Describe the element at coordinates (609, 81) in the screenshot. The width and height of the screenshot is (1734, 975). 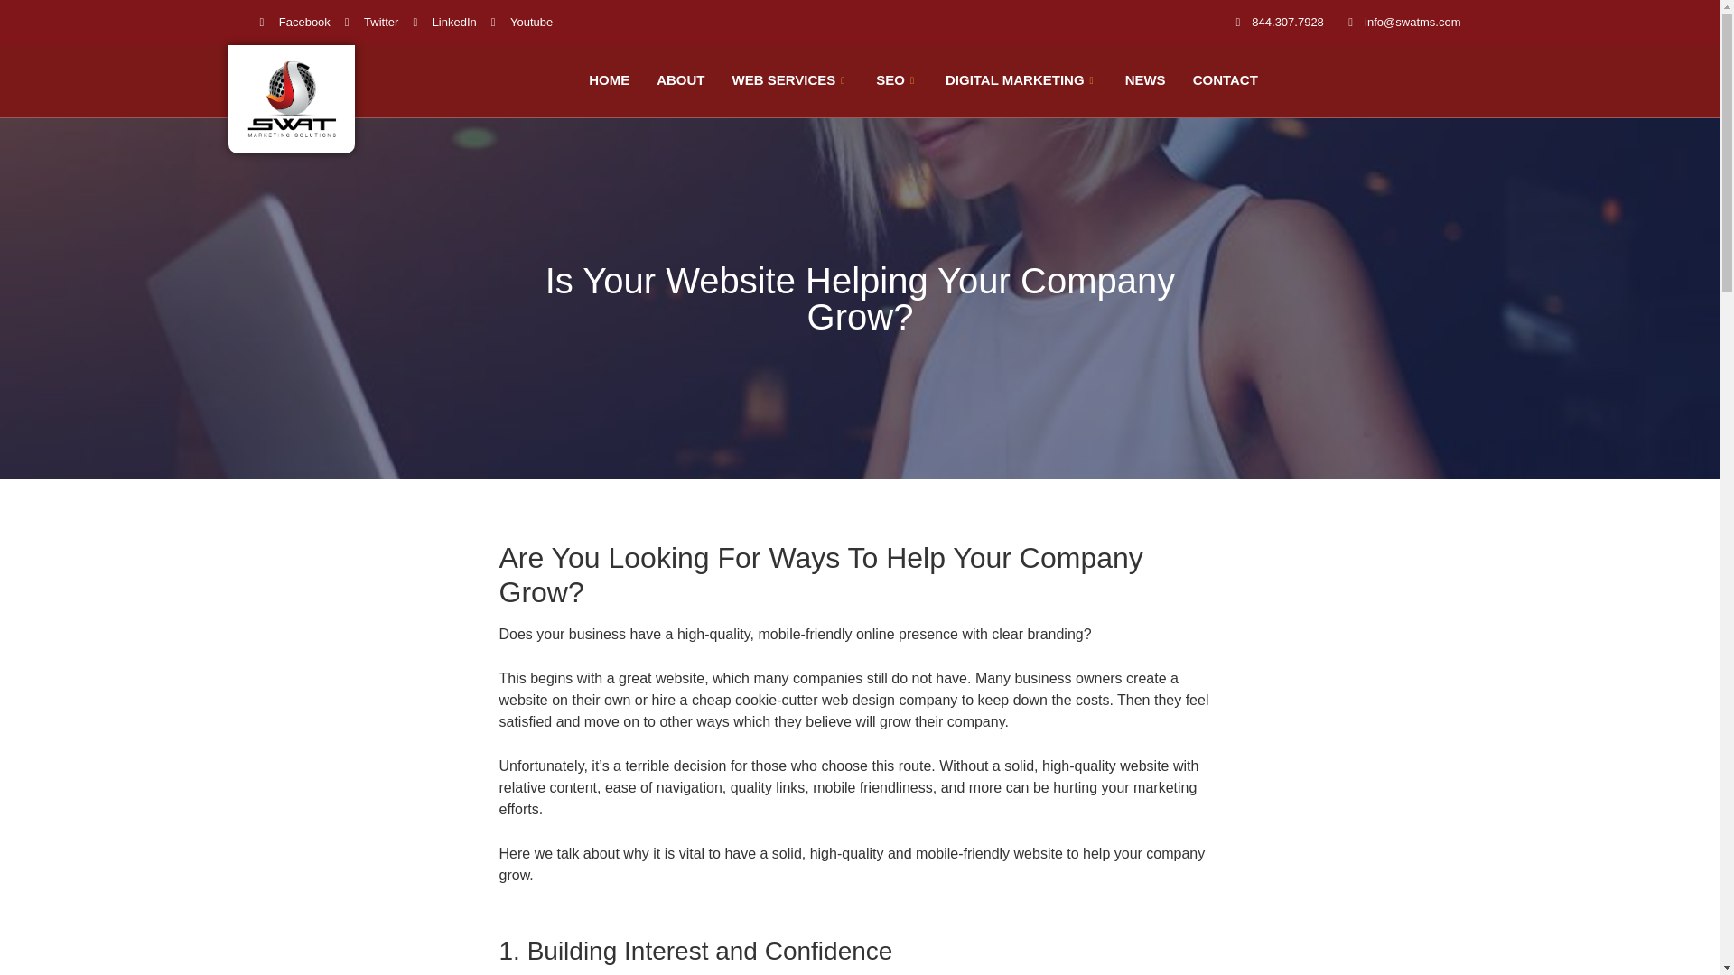
I see `HOME` at that location.